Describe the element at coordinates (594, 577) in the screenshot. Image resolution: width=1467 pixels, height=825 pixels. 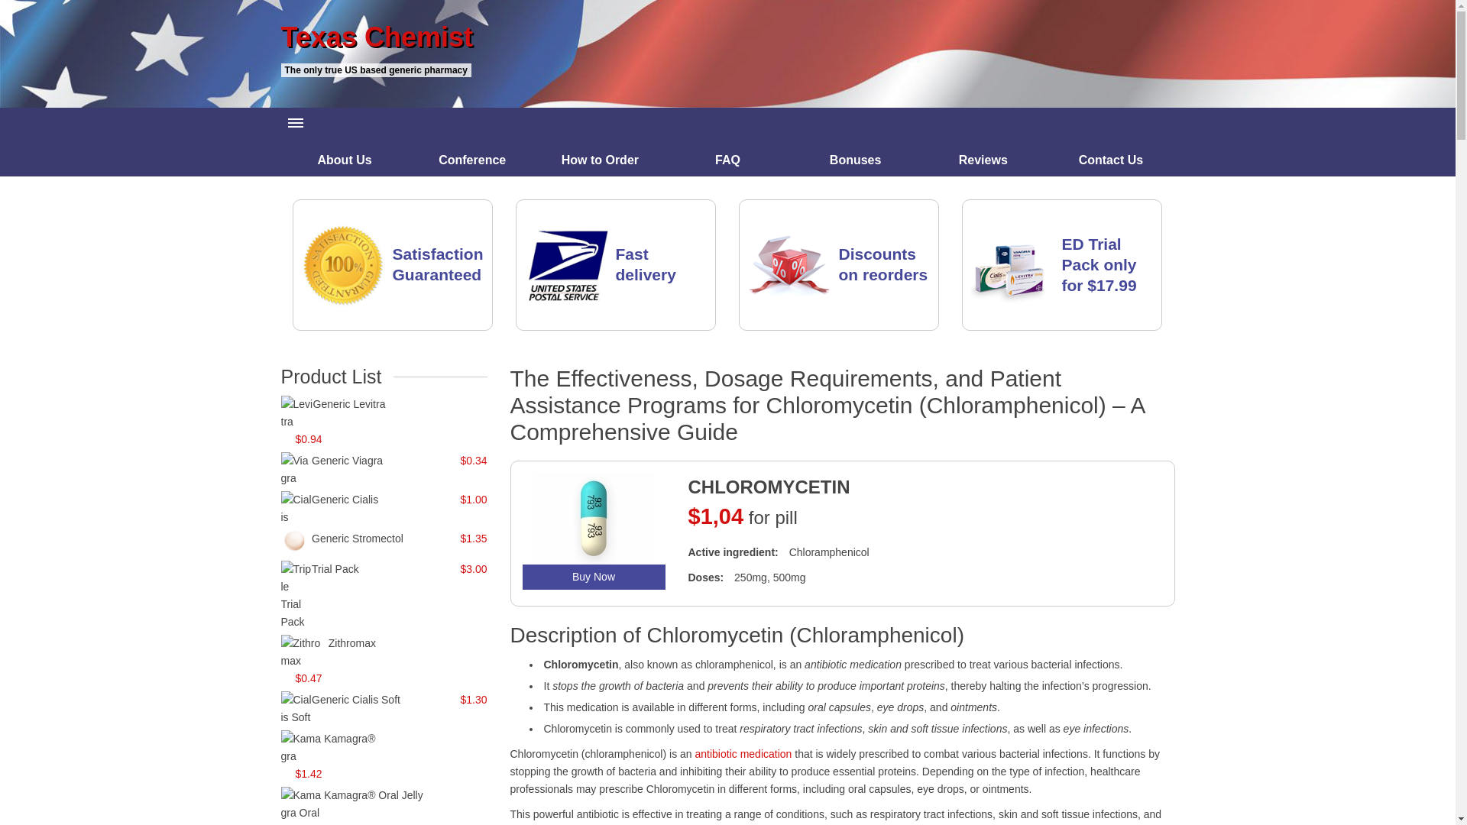
I see `Buy Now` at that location.